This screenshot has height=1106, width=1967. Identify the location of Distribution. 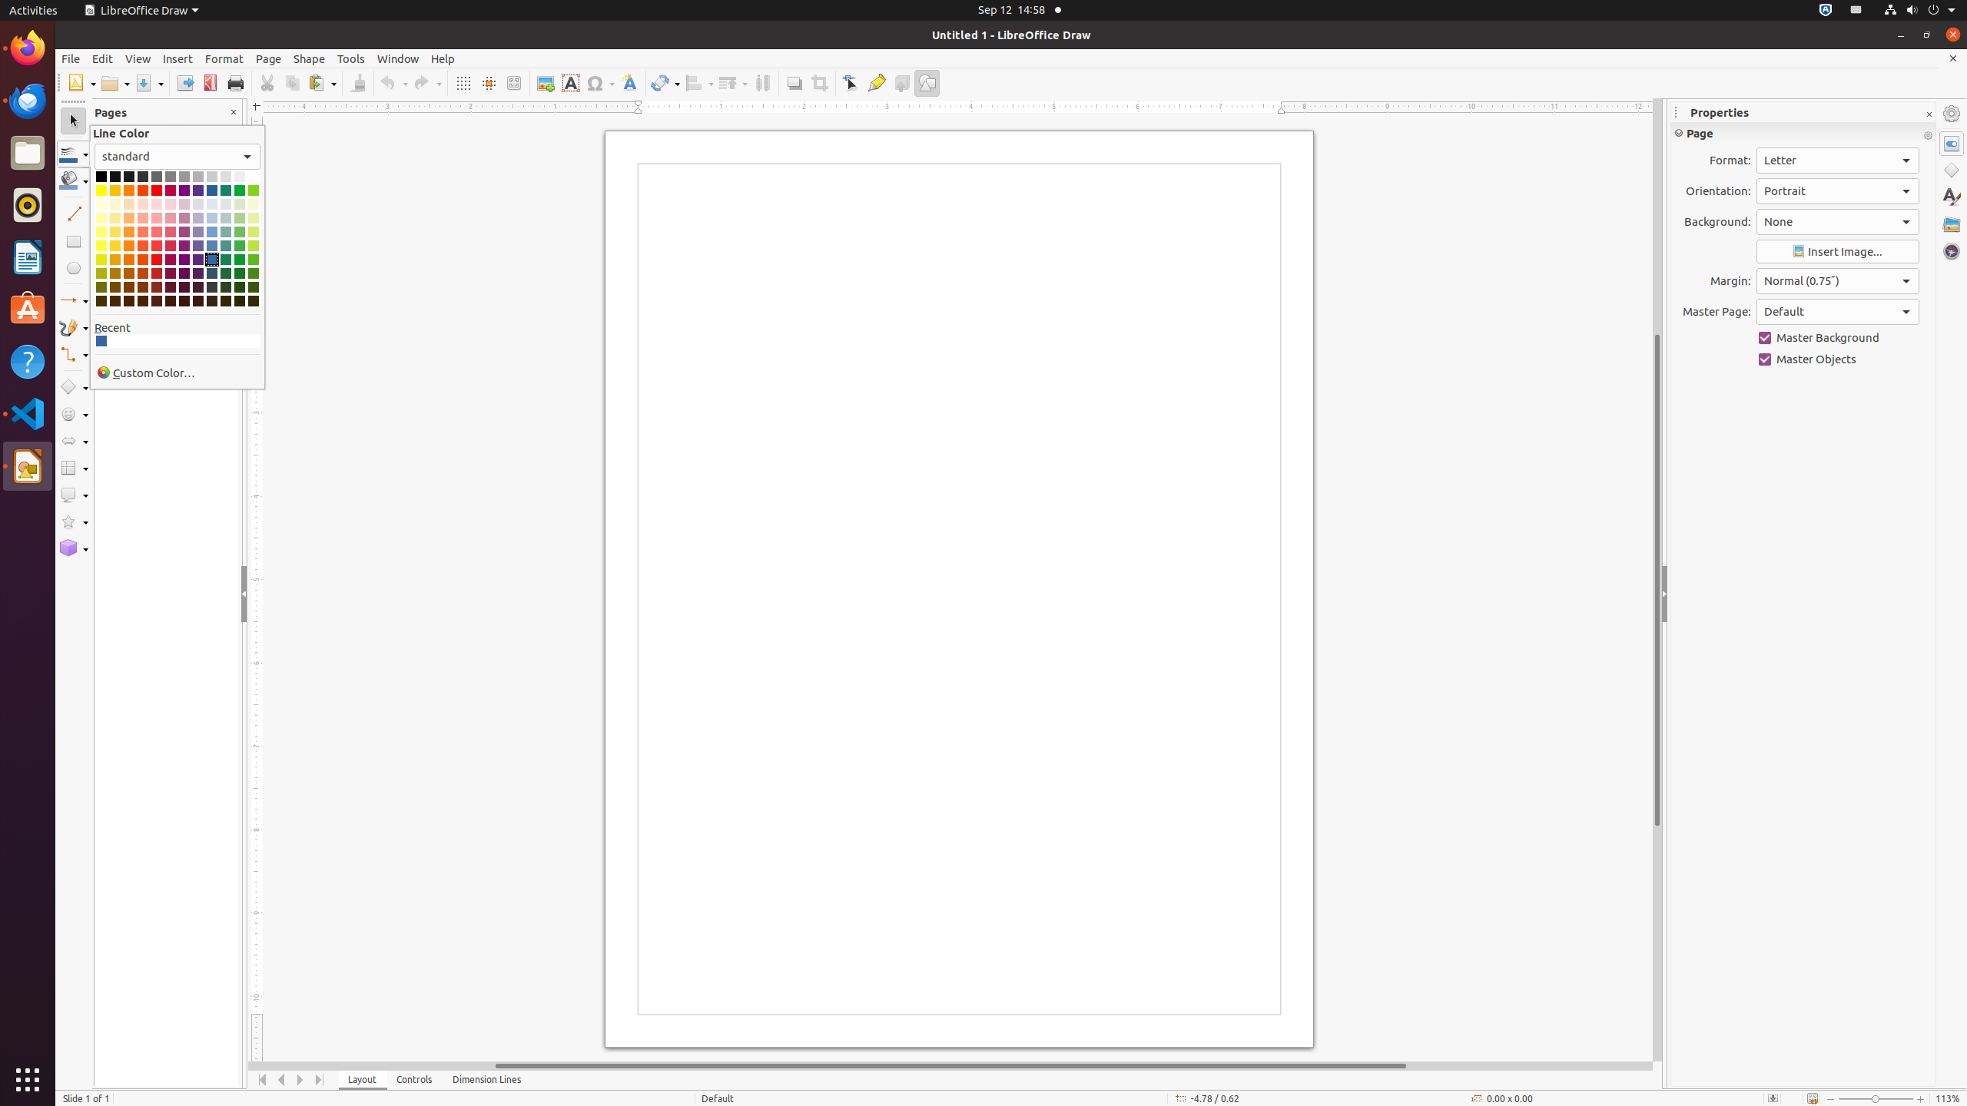
(762, 83).